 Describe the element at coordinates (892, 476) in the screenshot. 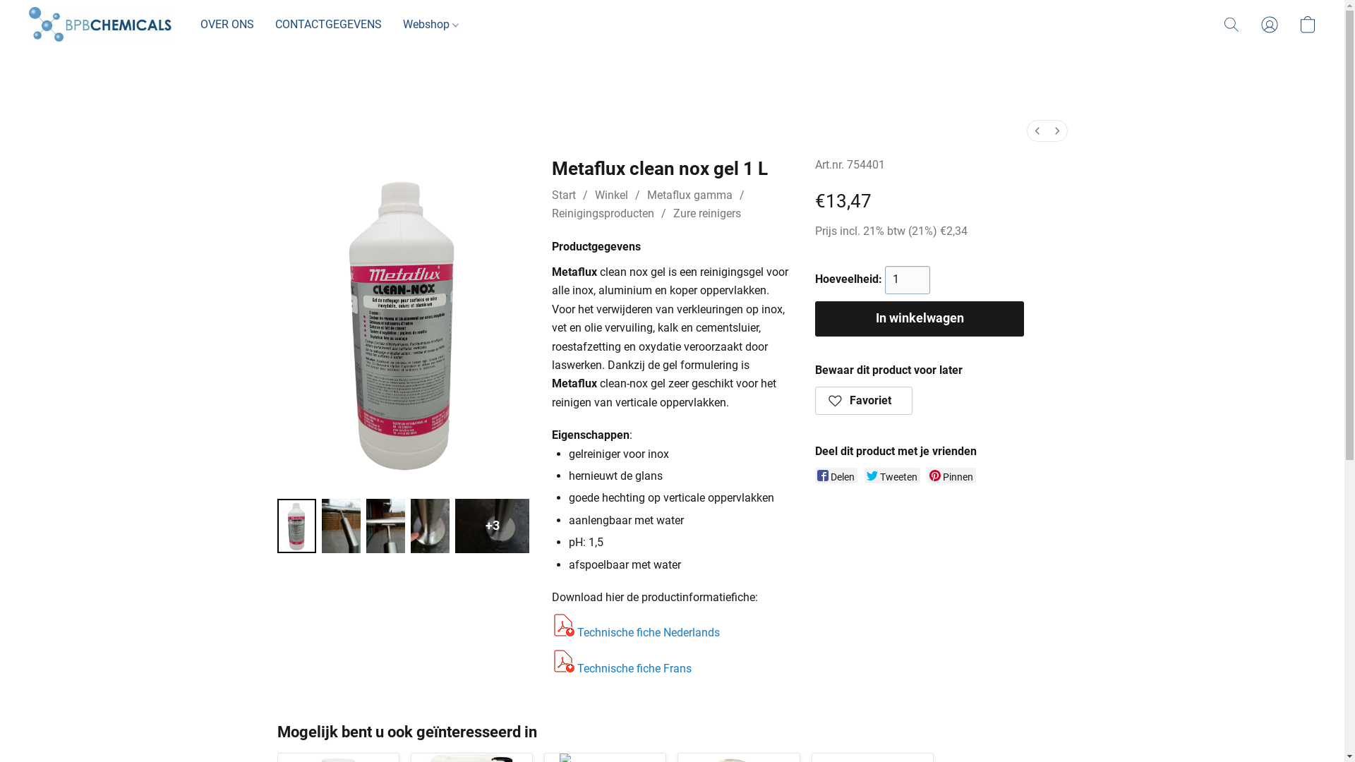

I see `Tweeten` at that location.